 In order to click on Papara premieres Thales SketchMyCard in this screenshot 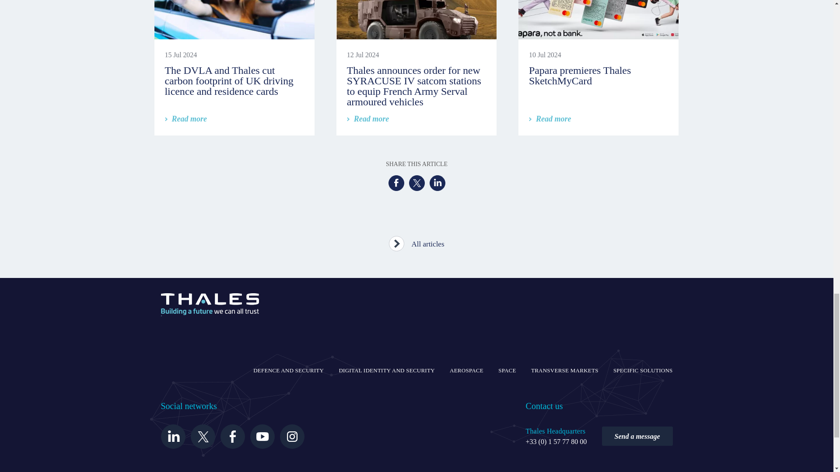, I will do `click(580, 75)`.